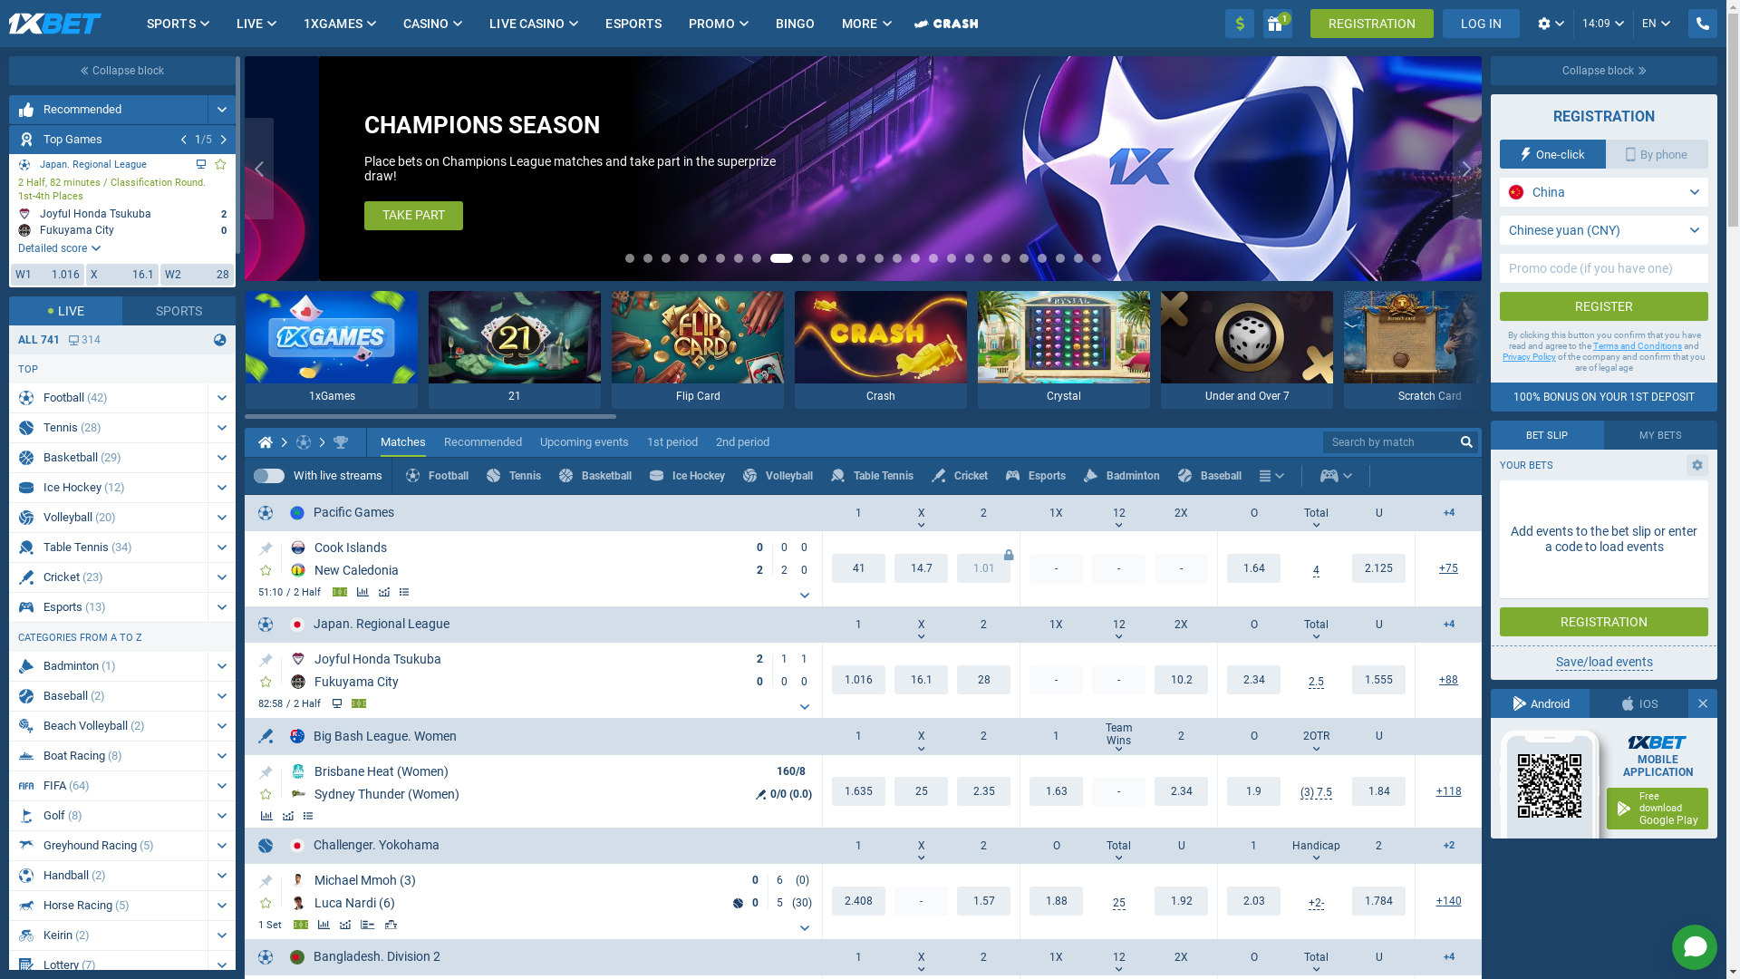  I want to click on 12, so click(1118, 625).